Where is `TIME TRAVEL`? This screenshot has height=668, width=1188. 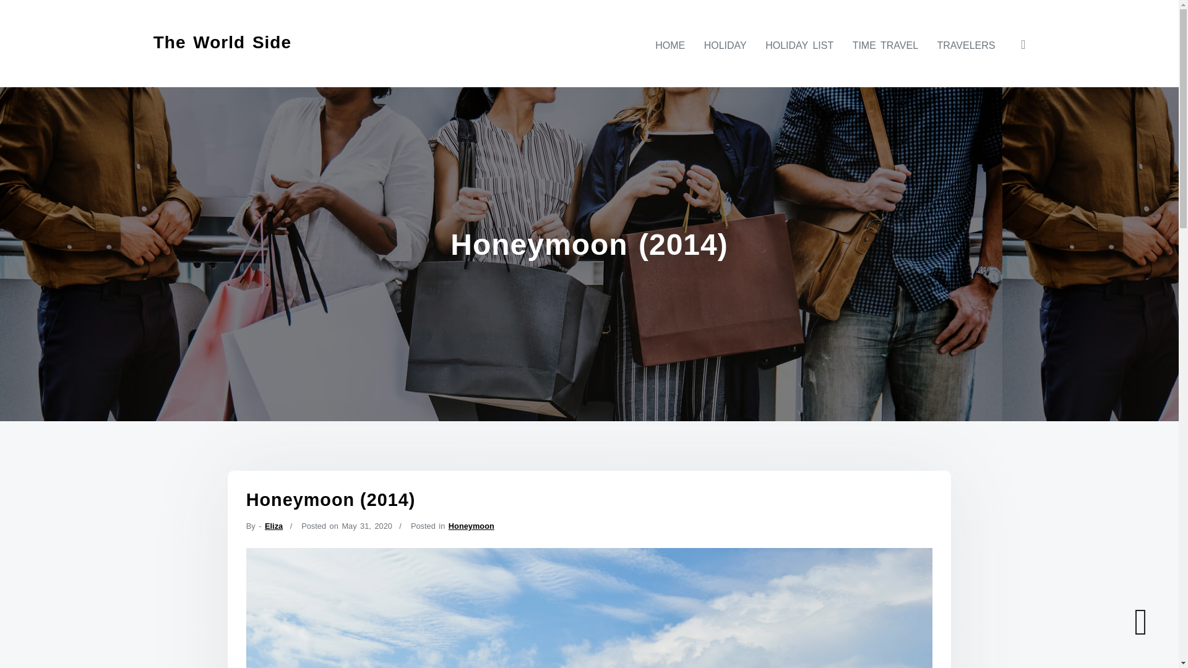
TIME TRAVEL is located at coordinates (885, 45).